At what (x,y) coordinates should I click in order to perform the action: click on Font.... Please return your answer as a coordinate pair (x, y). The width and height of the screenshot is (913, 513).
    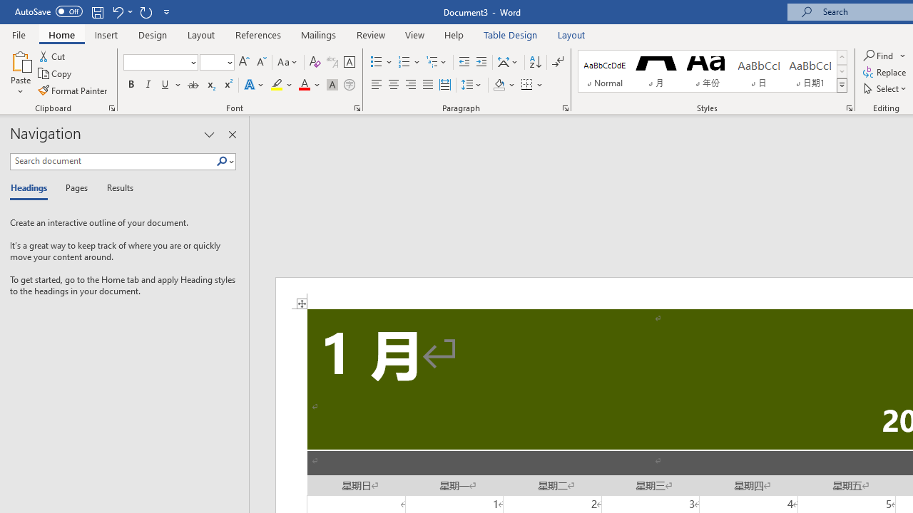
    Looking at the image, I should click on (357, 108).